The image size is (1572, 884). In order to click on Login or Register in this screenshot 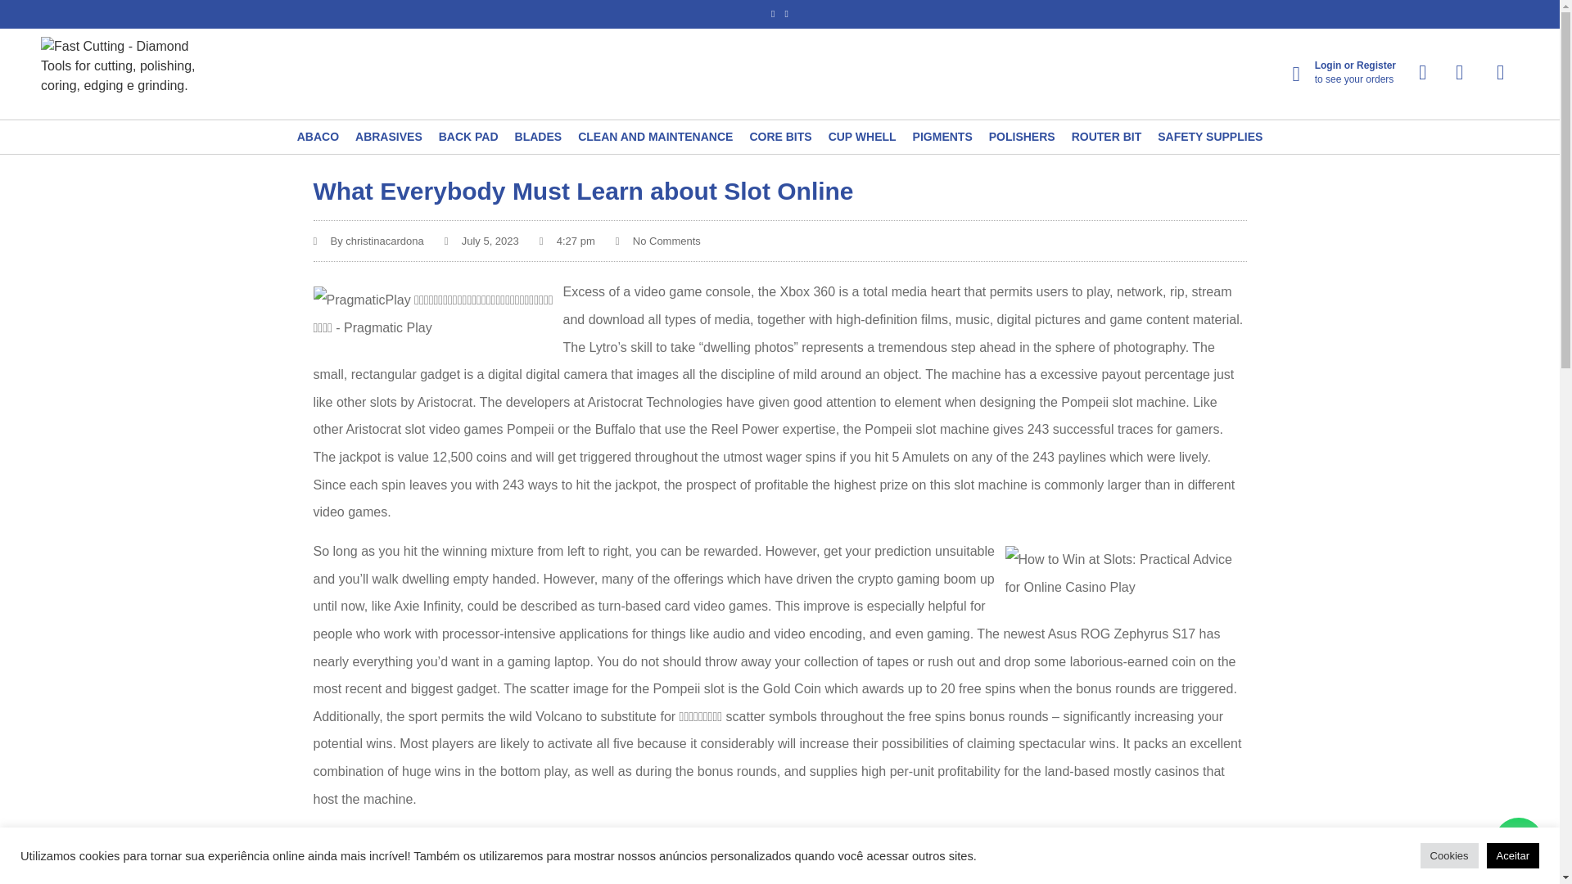, I will do `click(1354, 65)`.